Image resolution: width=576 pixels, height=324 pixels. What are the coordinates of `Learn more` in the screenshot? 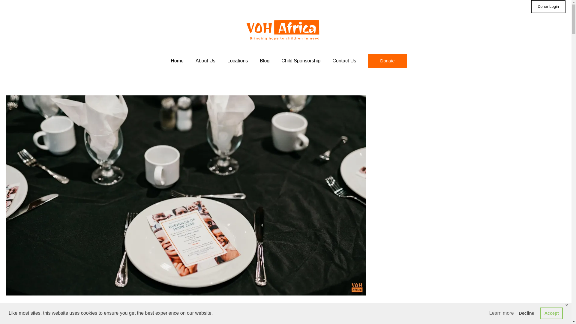 It's located at (502, 313).